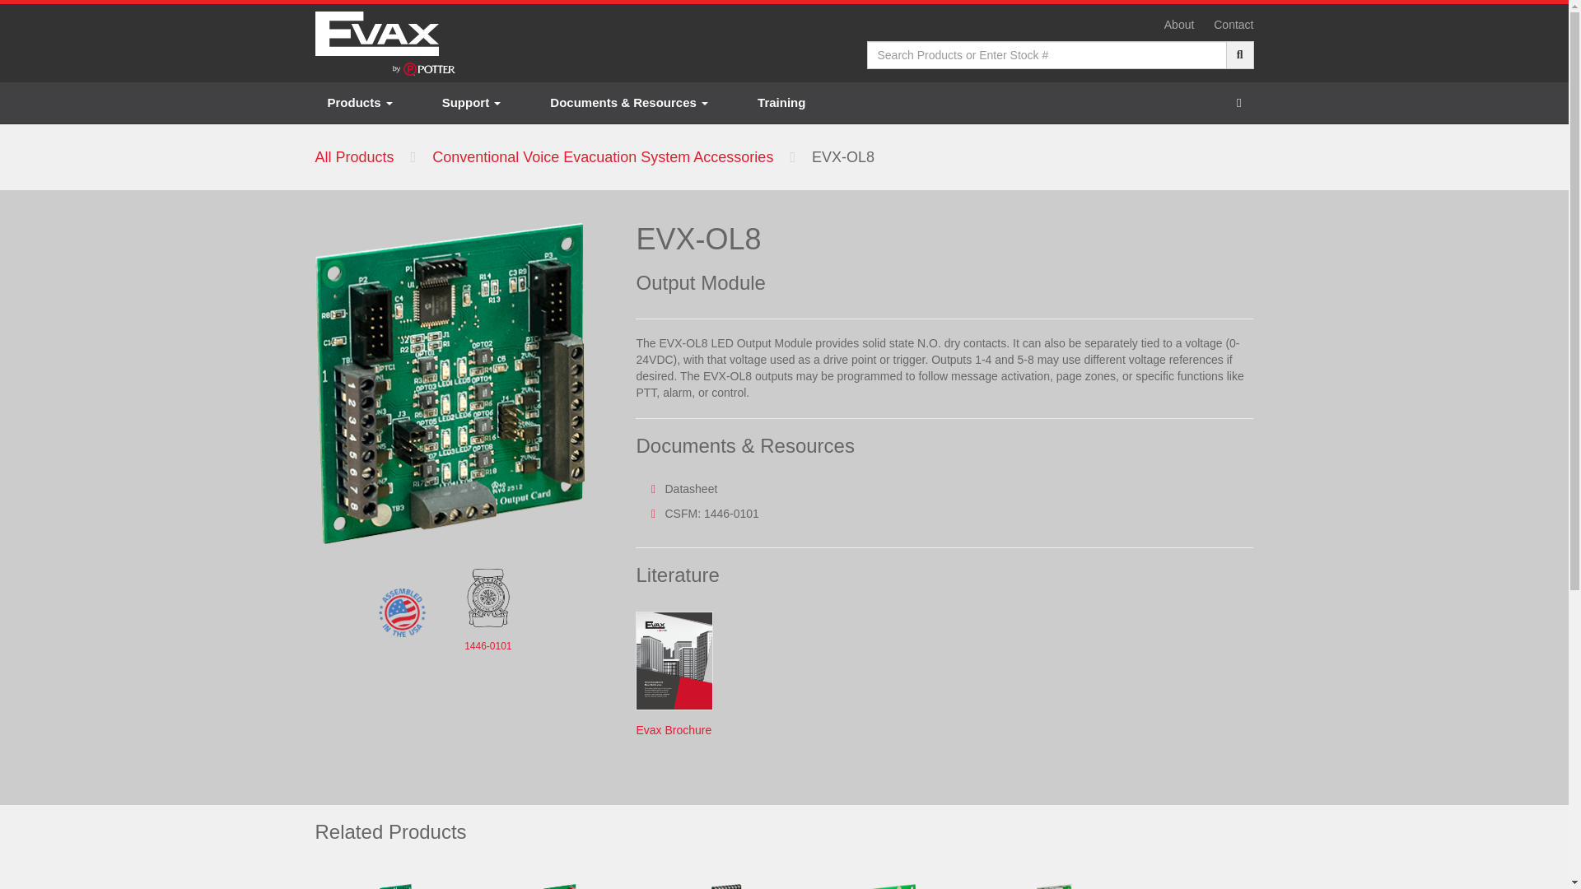  Describe the element at coordinates (602, 156) in the screenshot. I see `Conventional Voice Evacuation System Accessories` at that location.